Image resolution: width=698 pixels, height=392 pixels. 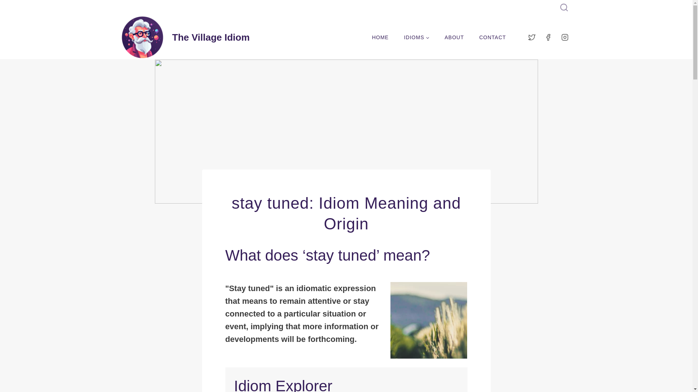 I want to click on IDIOMS, so click(x=417, y=37).